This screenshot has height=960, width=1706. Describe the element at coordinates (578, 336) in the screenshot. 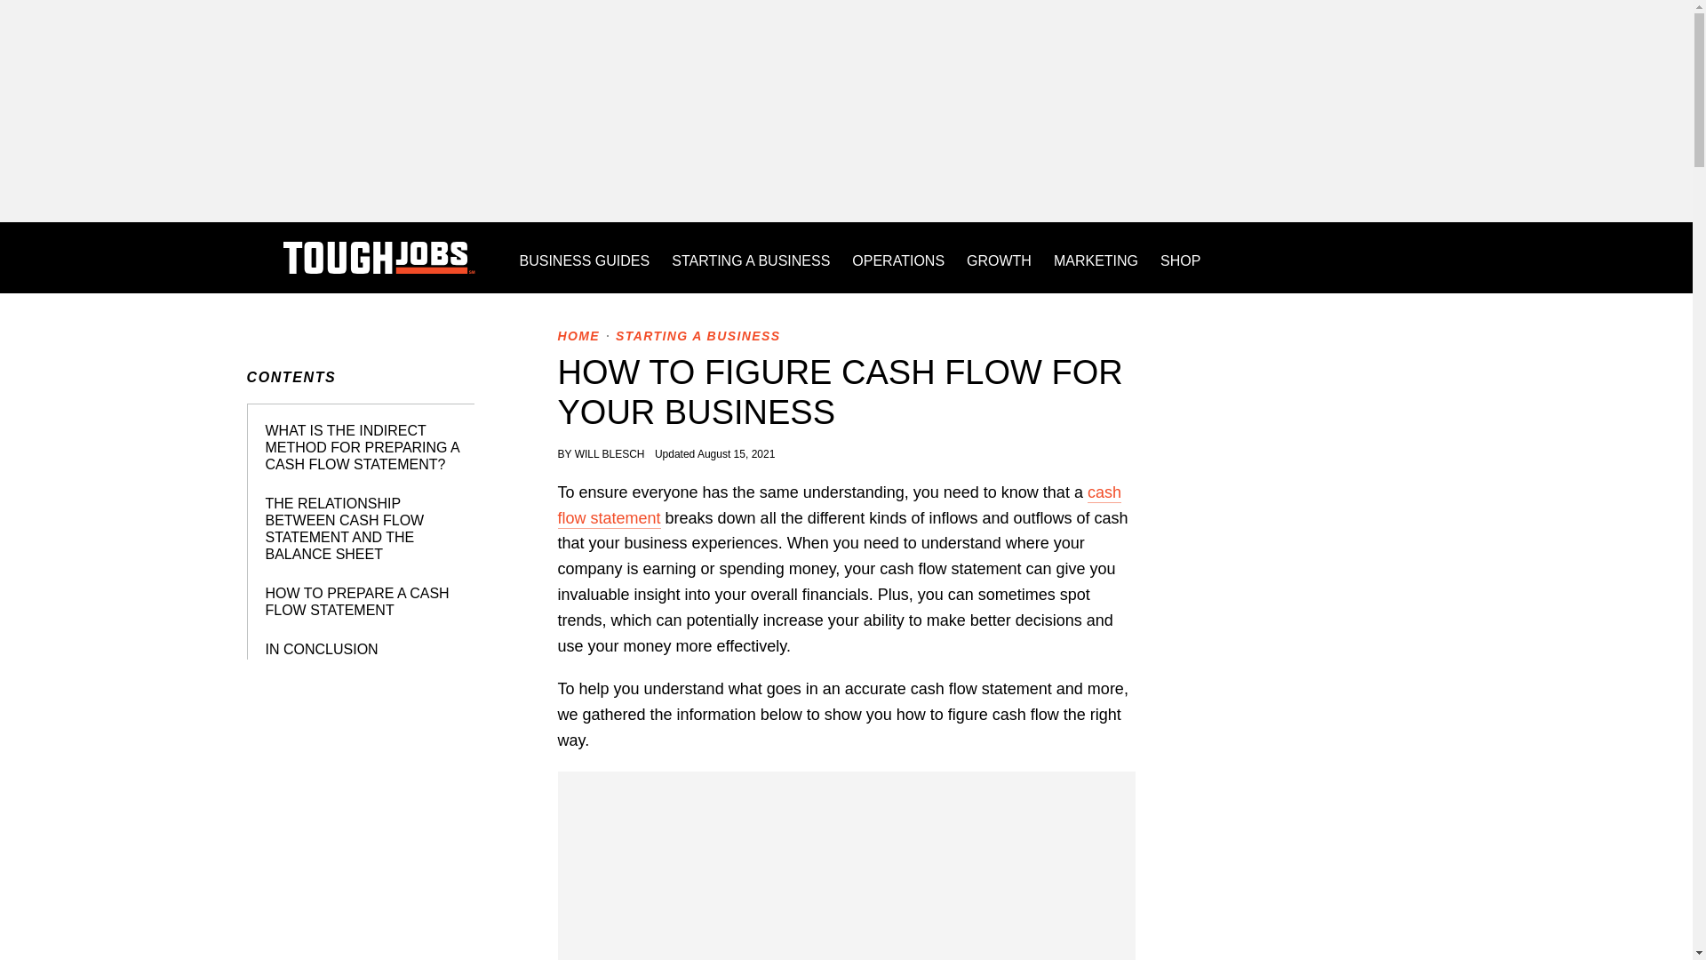

I see `HOME` at that location.